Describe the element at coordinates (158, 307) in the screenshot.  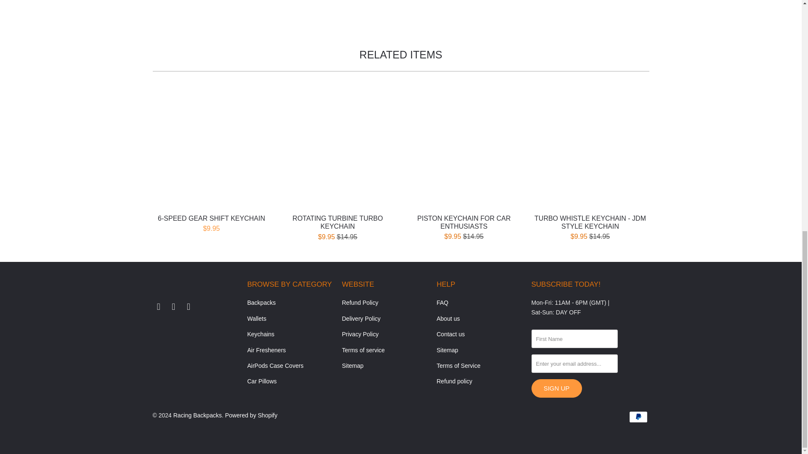
I see `Racing Backpacks on Facebook` at that location.